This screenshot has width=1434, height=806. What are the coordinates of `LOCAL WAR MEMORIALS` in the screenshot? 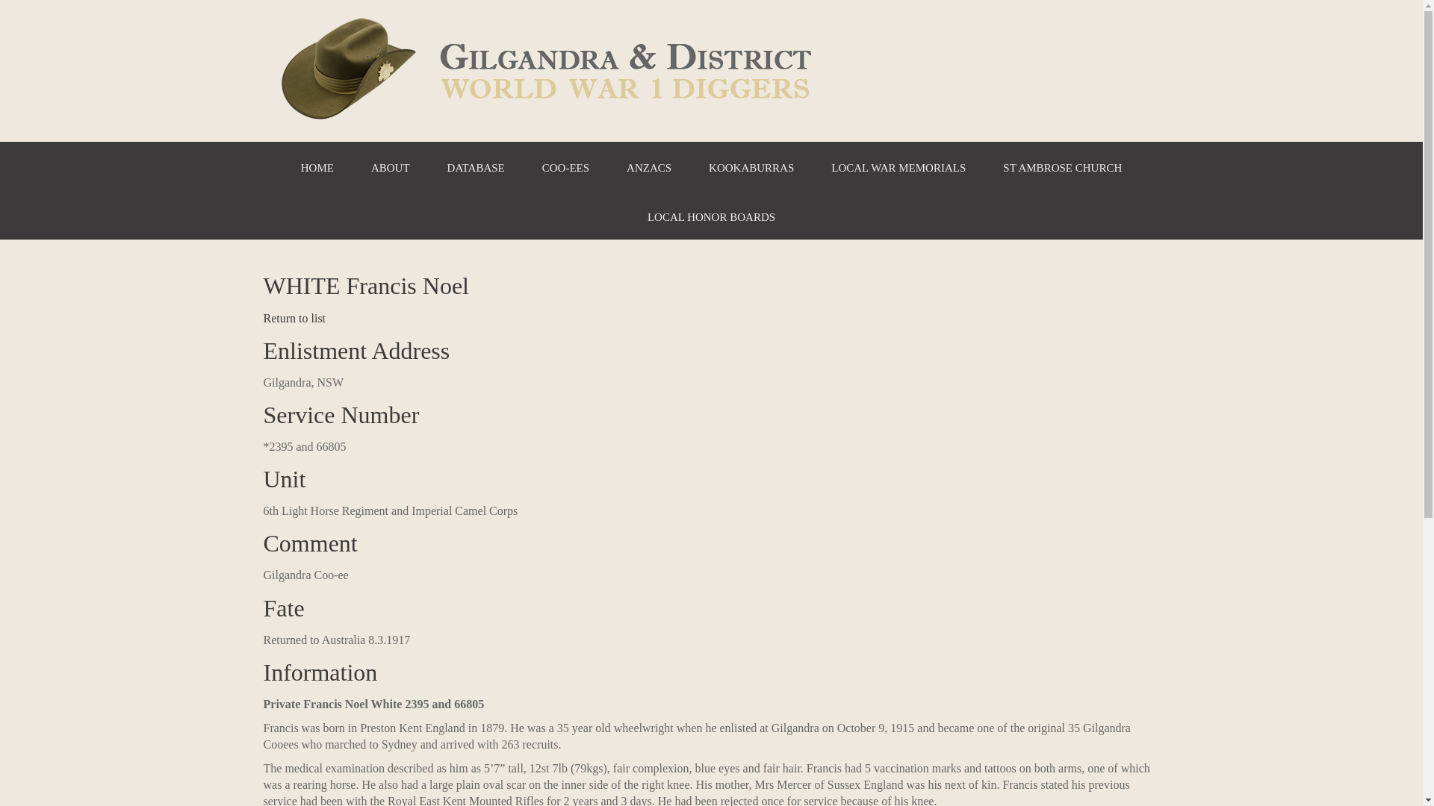 It's located at (898, 166).